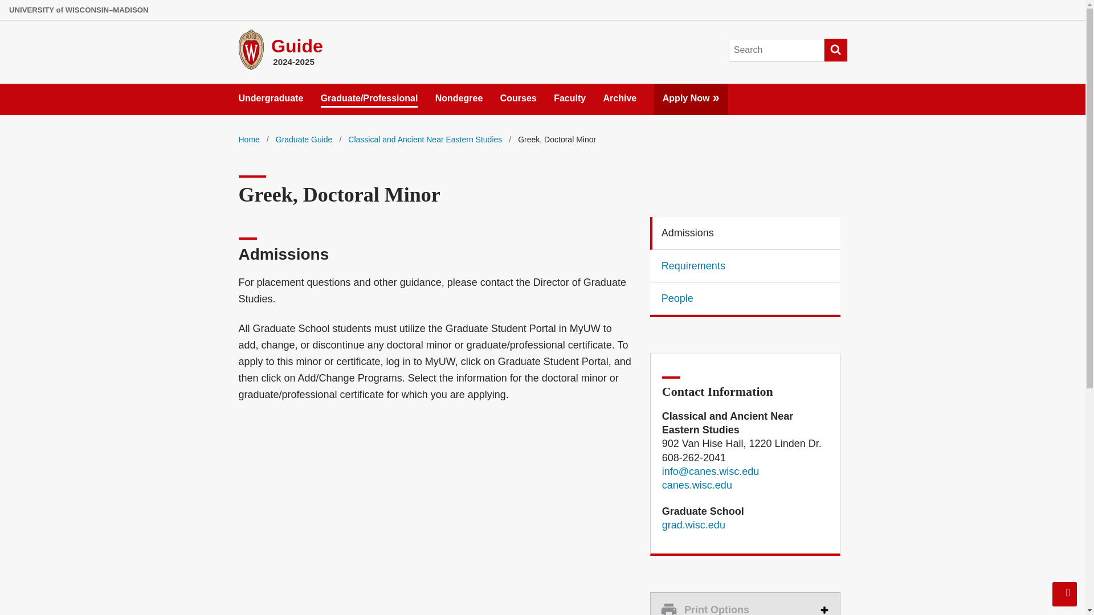 The width and height of the screenshot is (1094, 615). What do you see at coordinates (425, 139) in the screenshot?
I see `Classical and Ancient Near Eastern Studies` at bounding box center [425, 139].